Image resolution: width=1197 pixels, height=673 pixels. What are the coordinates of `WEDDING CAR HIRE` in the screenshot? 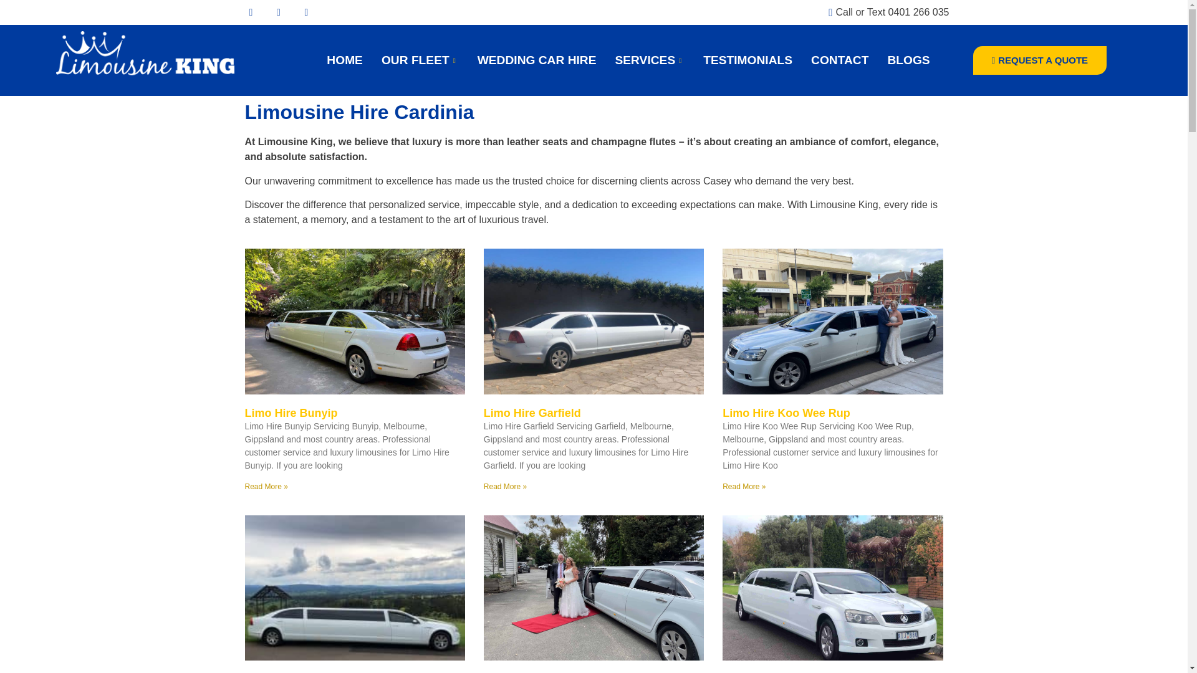 It's located at (536, 60).